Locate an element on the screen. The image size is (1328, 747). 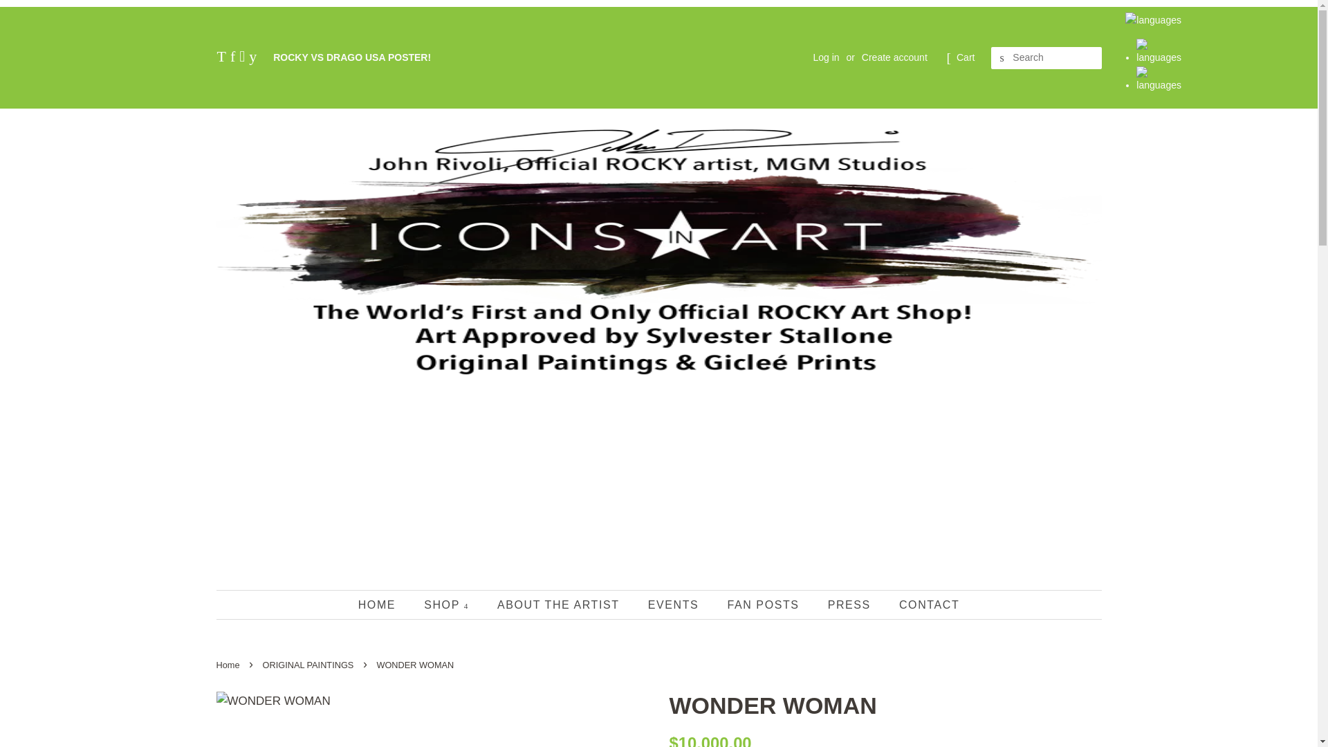
Create account is located at coordinates (894, 57).